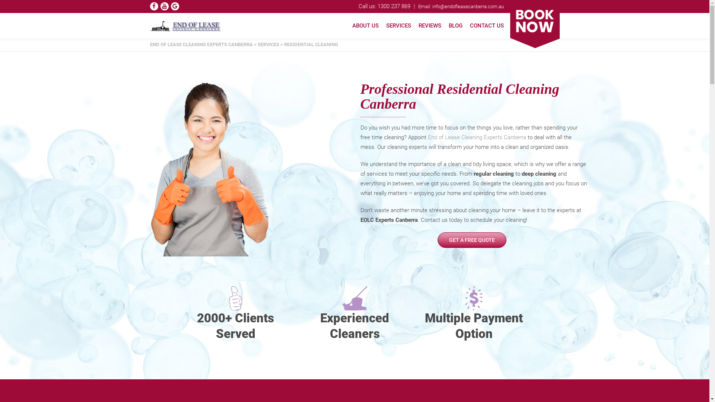 This screenshot has height=402, width=715. I want to click on END OF LEASE CLEANING EXPERTS CANBERRA, so click(201, 45).